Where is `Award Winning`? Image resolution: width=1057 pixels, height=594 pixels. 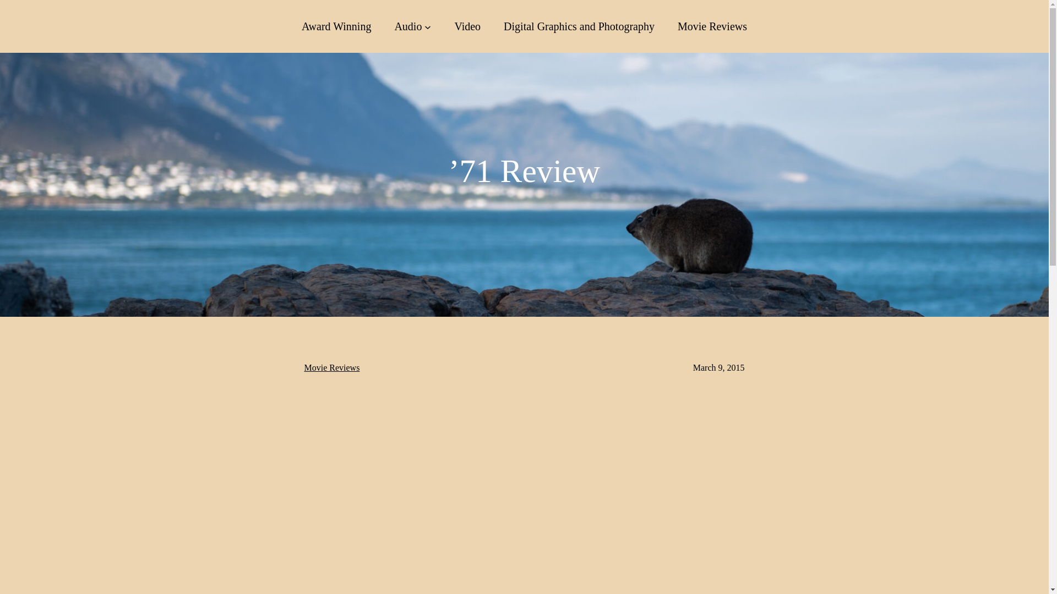 Award Winning is located at coordinates (336, 26).